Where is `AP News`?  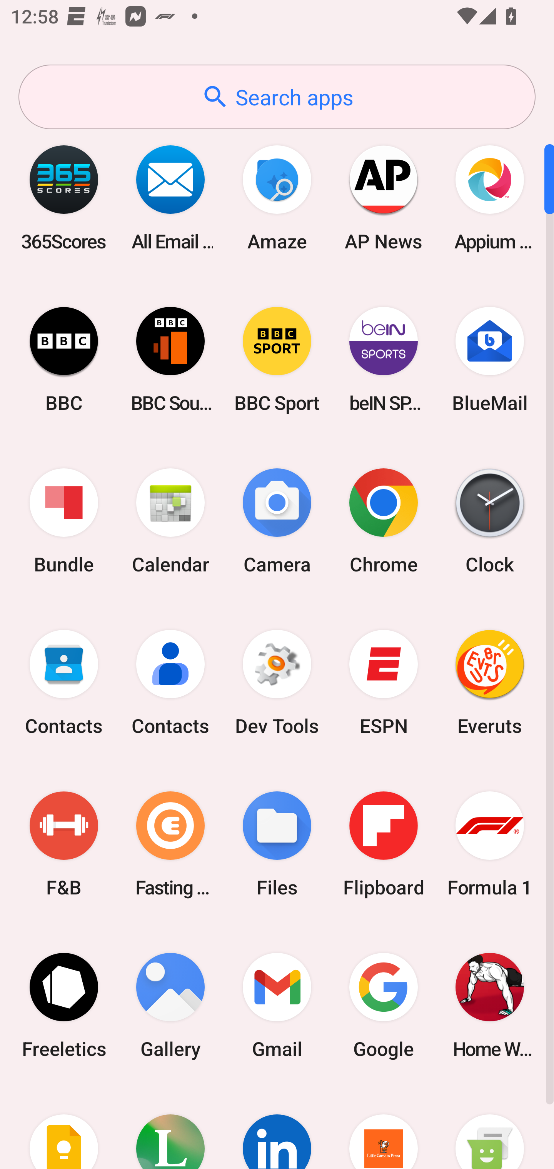 AP News is located at coordinates (383, 198).